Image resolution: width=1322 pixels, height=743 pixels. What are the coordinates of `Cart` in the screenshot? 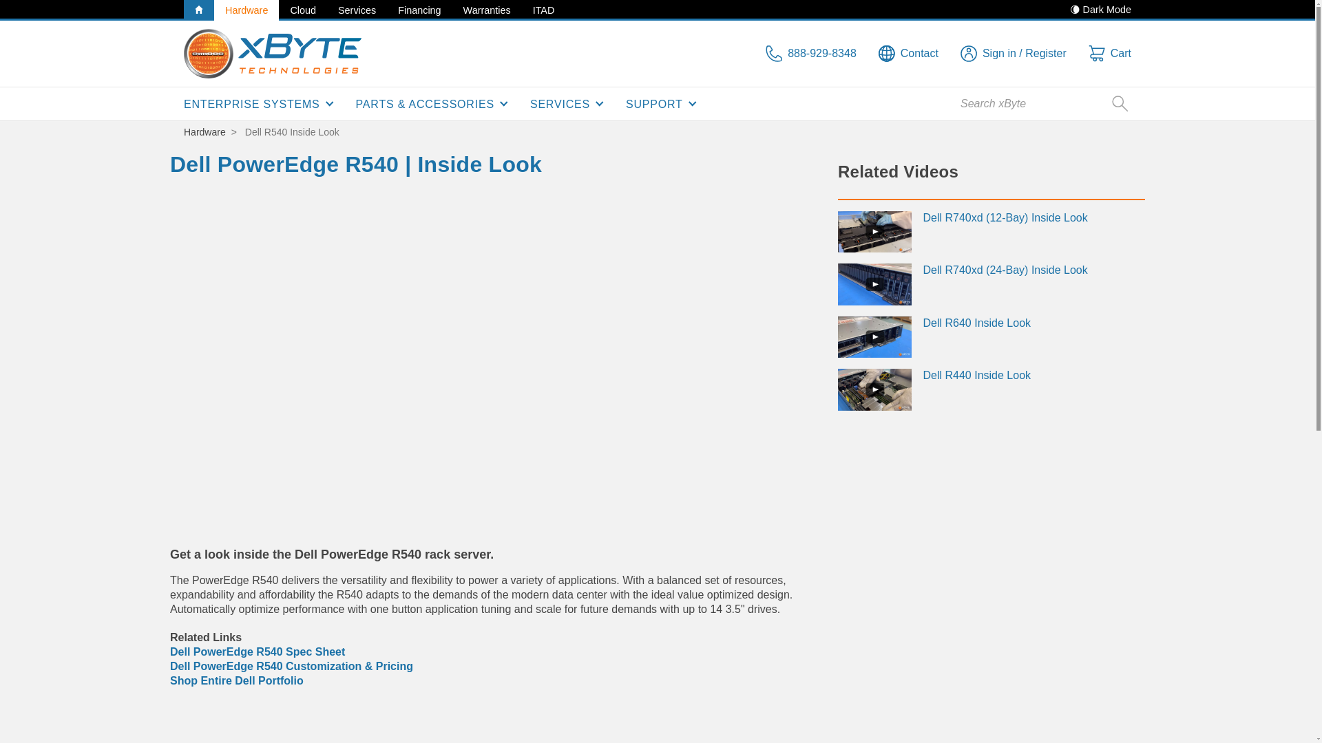 It's located at (1109, 53).